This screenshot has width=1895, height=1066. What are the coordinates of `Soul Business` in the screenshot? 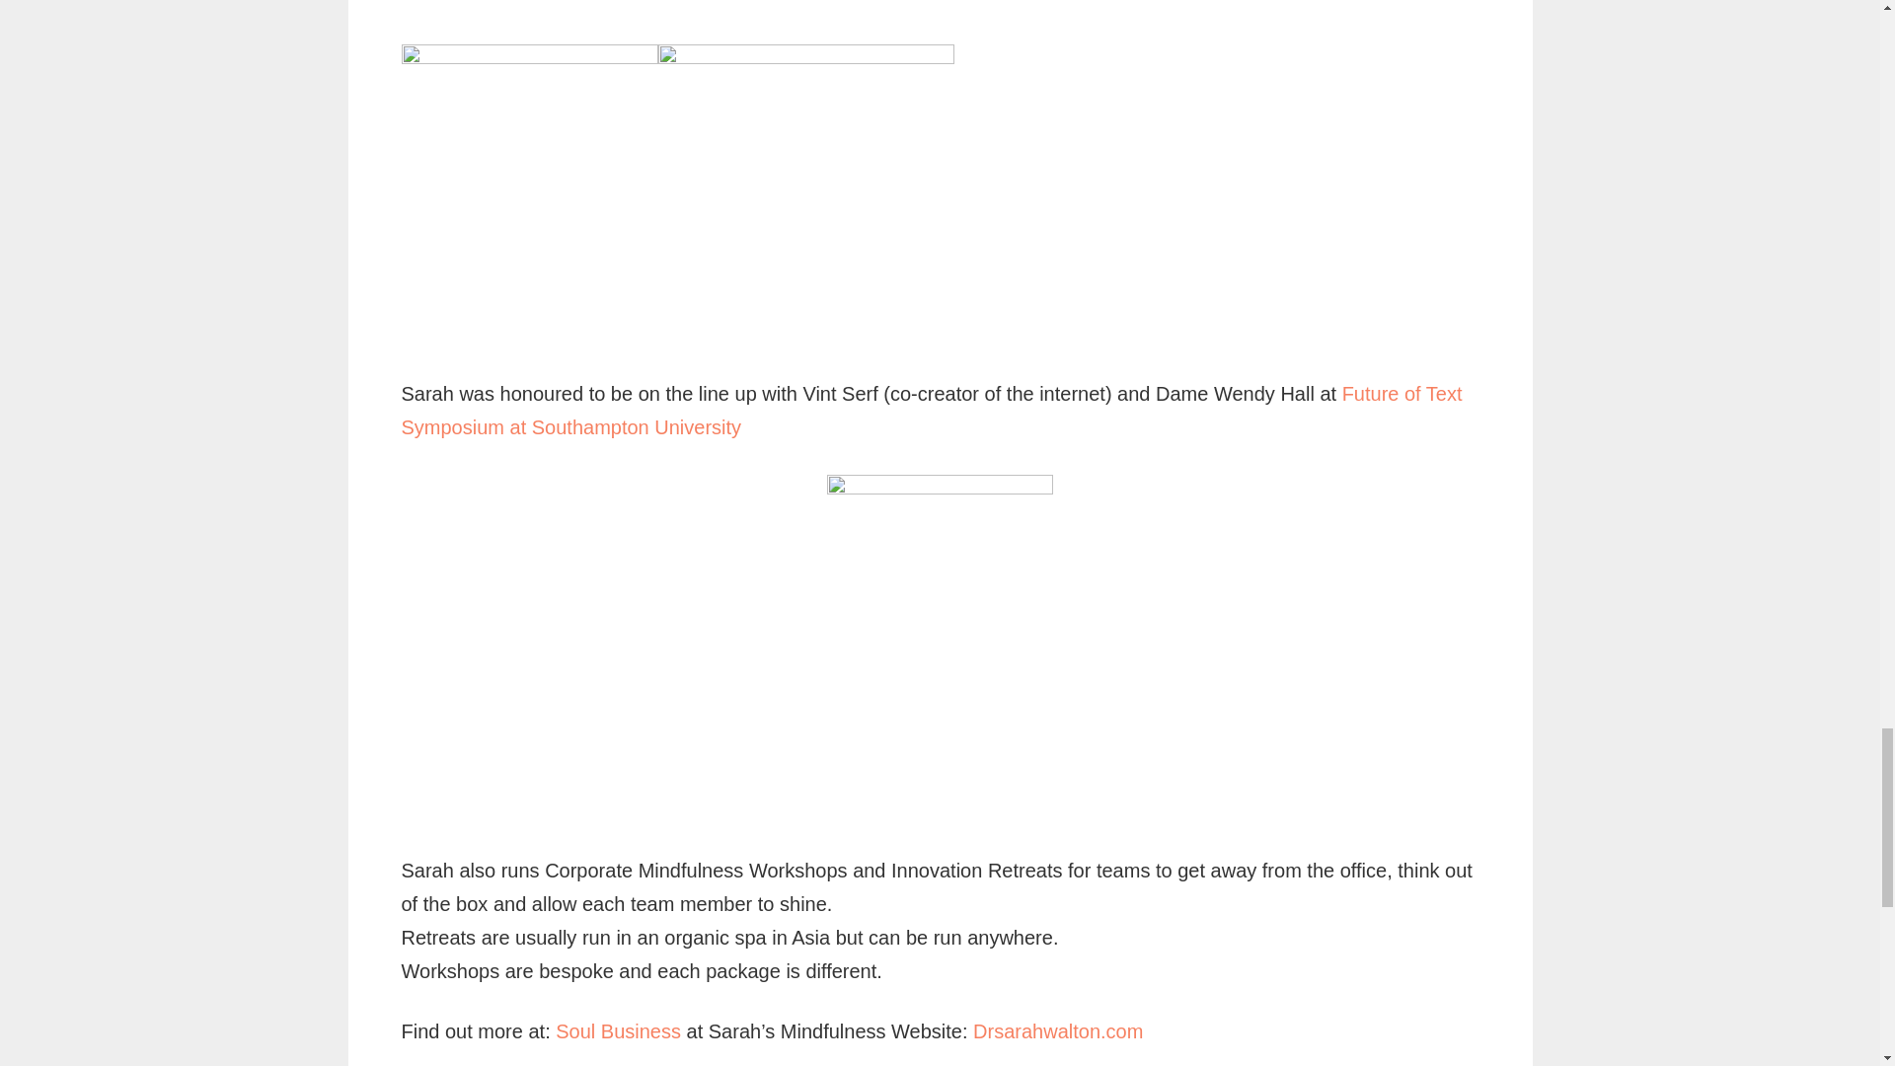 It's located at (620, 1030).